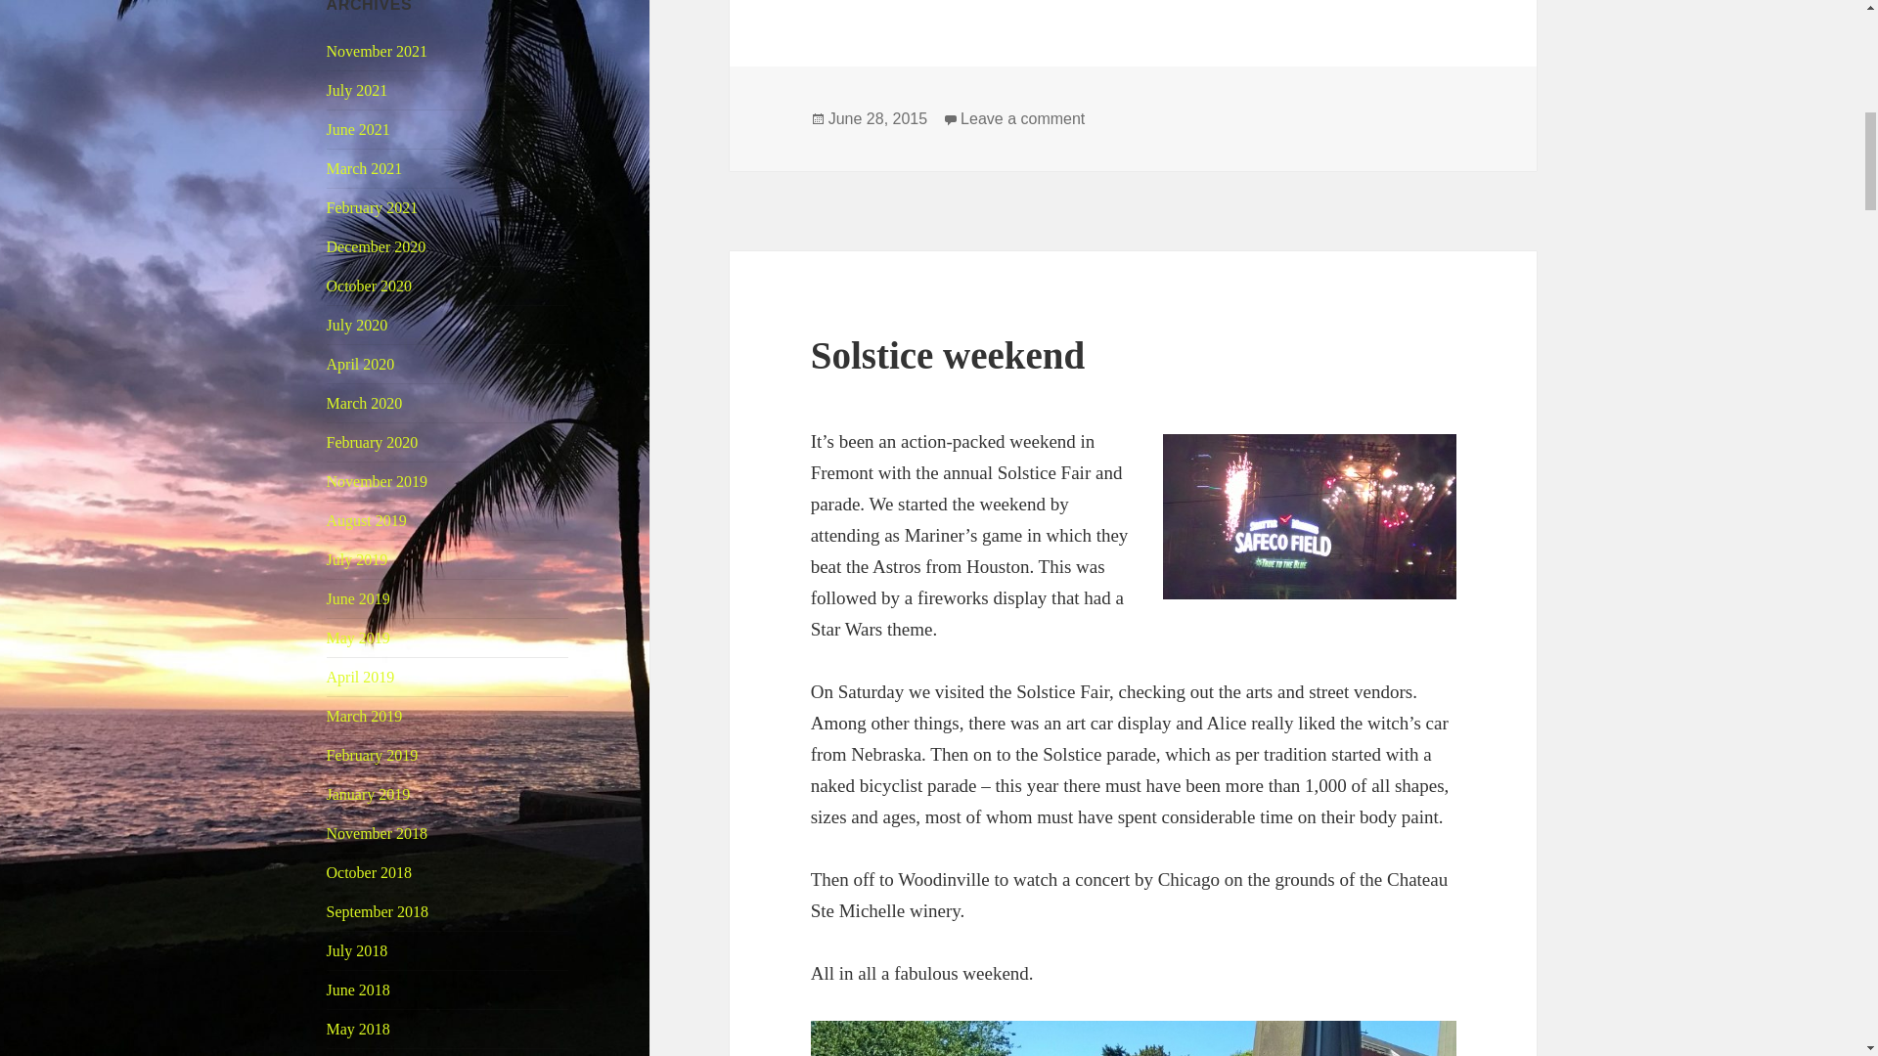  I want to click on February 2021, so click(373, 207).